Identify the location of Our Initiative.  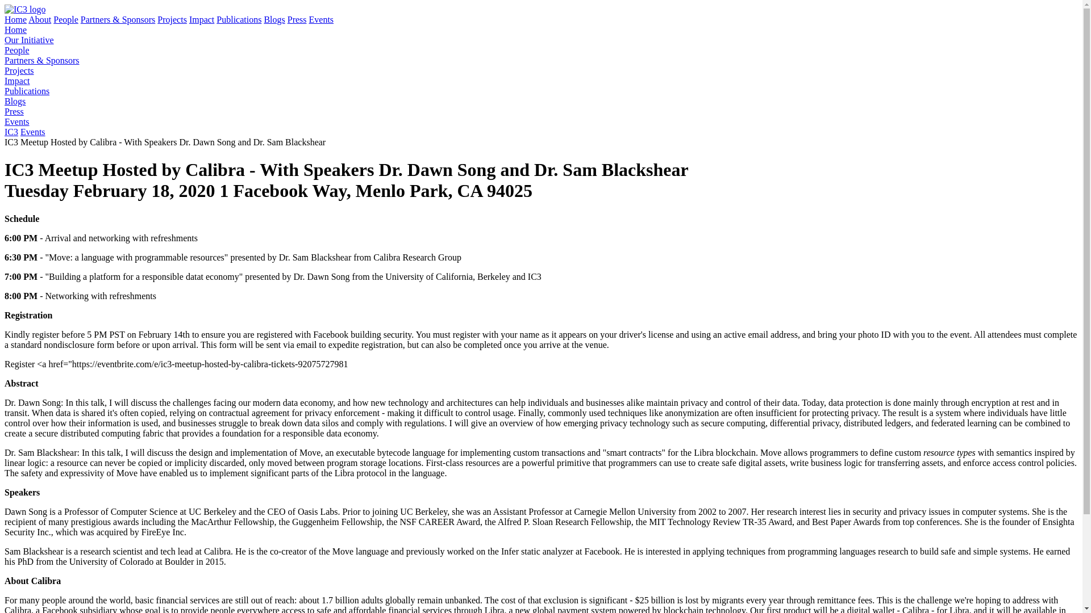
(28, 40).